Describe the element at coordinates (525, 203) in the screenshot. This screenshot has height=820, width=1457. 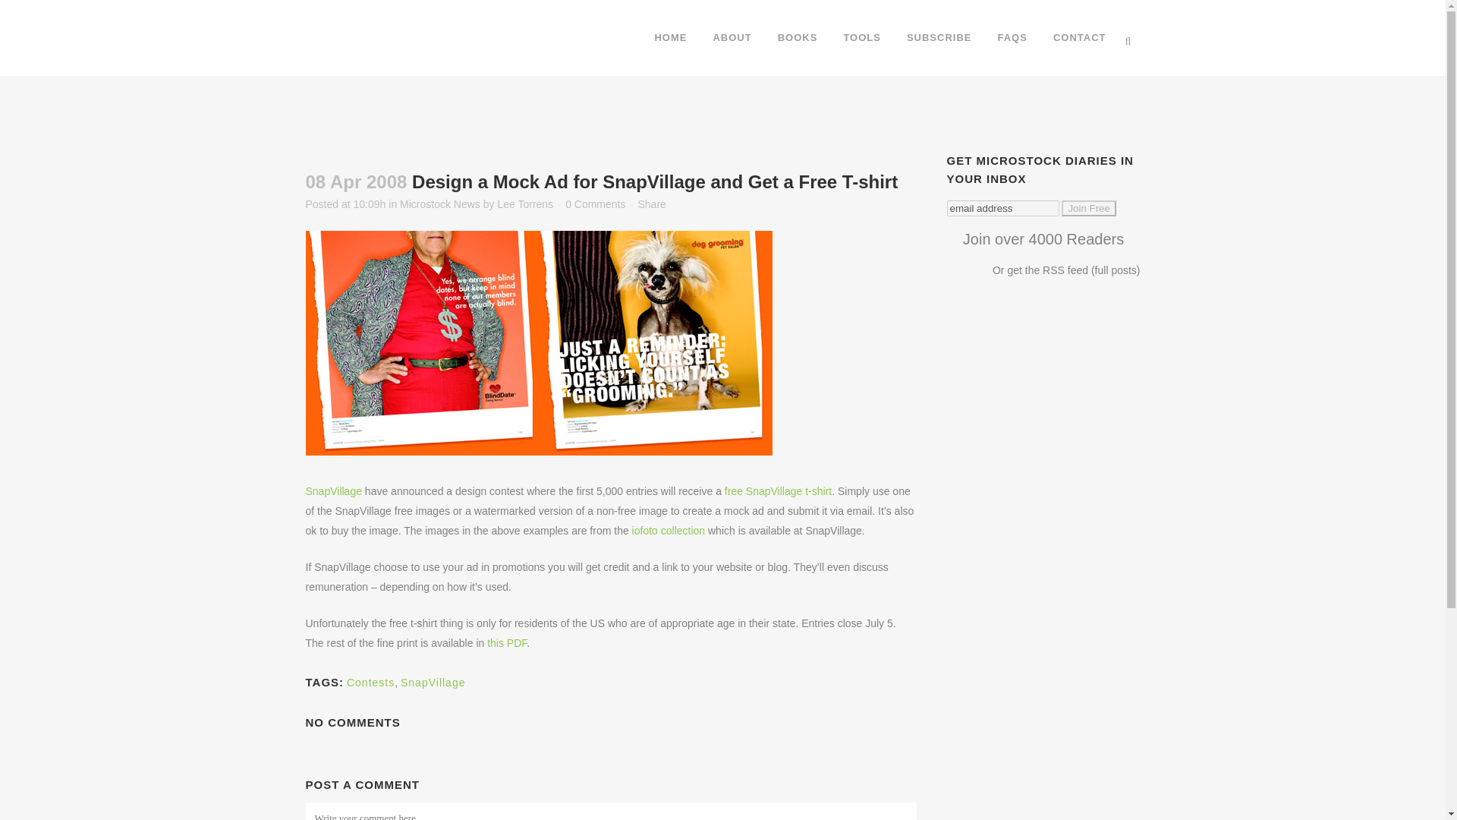
I see `Lee Torrens` at that location.